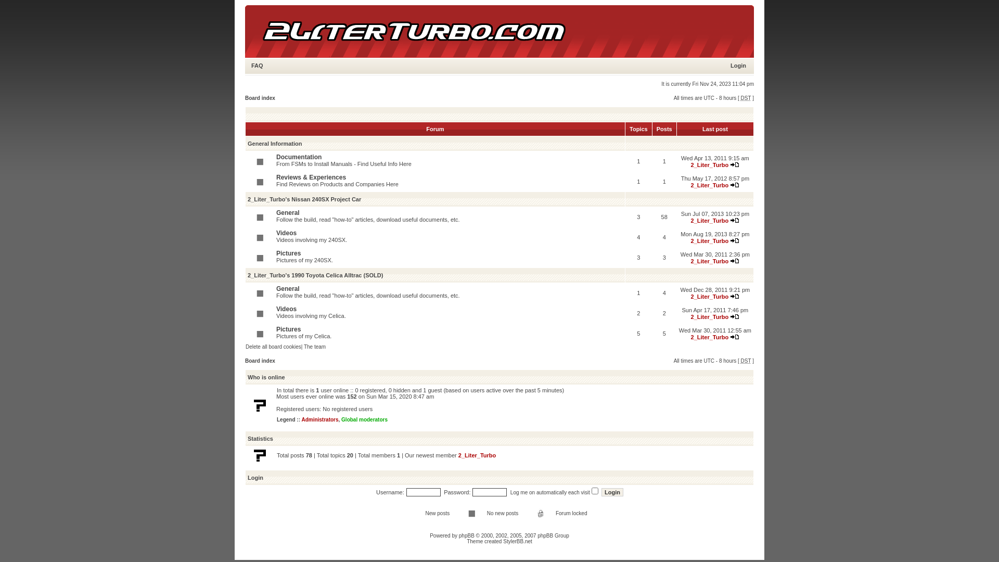 The height and width of the screenshot is (562, 999). I want to click on 2_Liter_Turbo, so click(710, 185).